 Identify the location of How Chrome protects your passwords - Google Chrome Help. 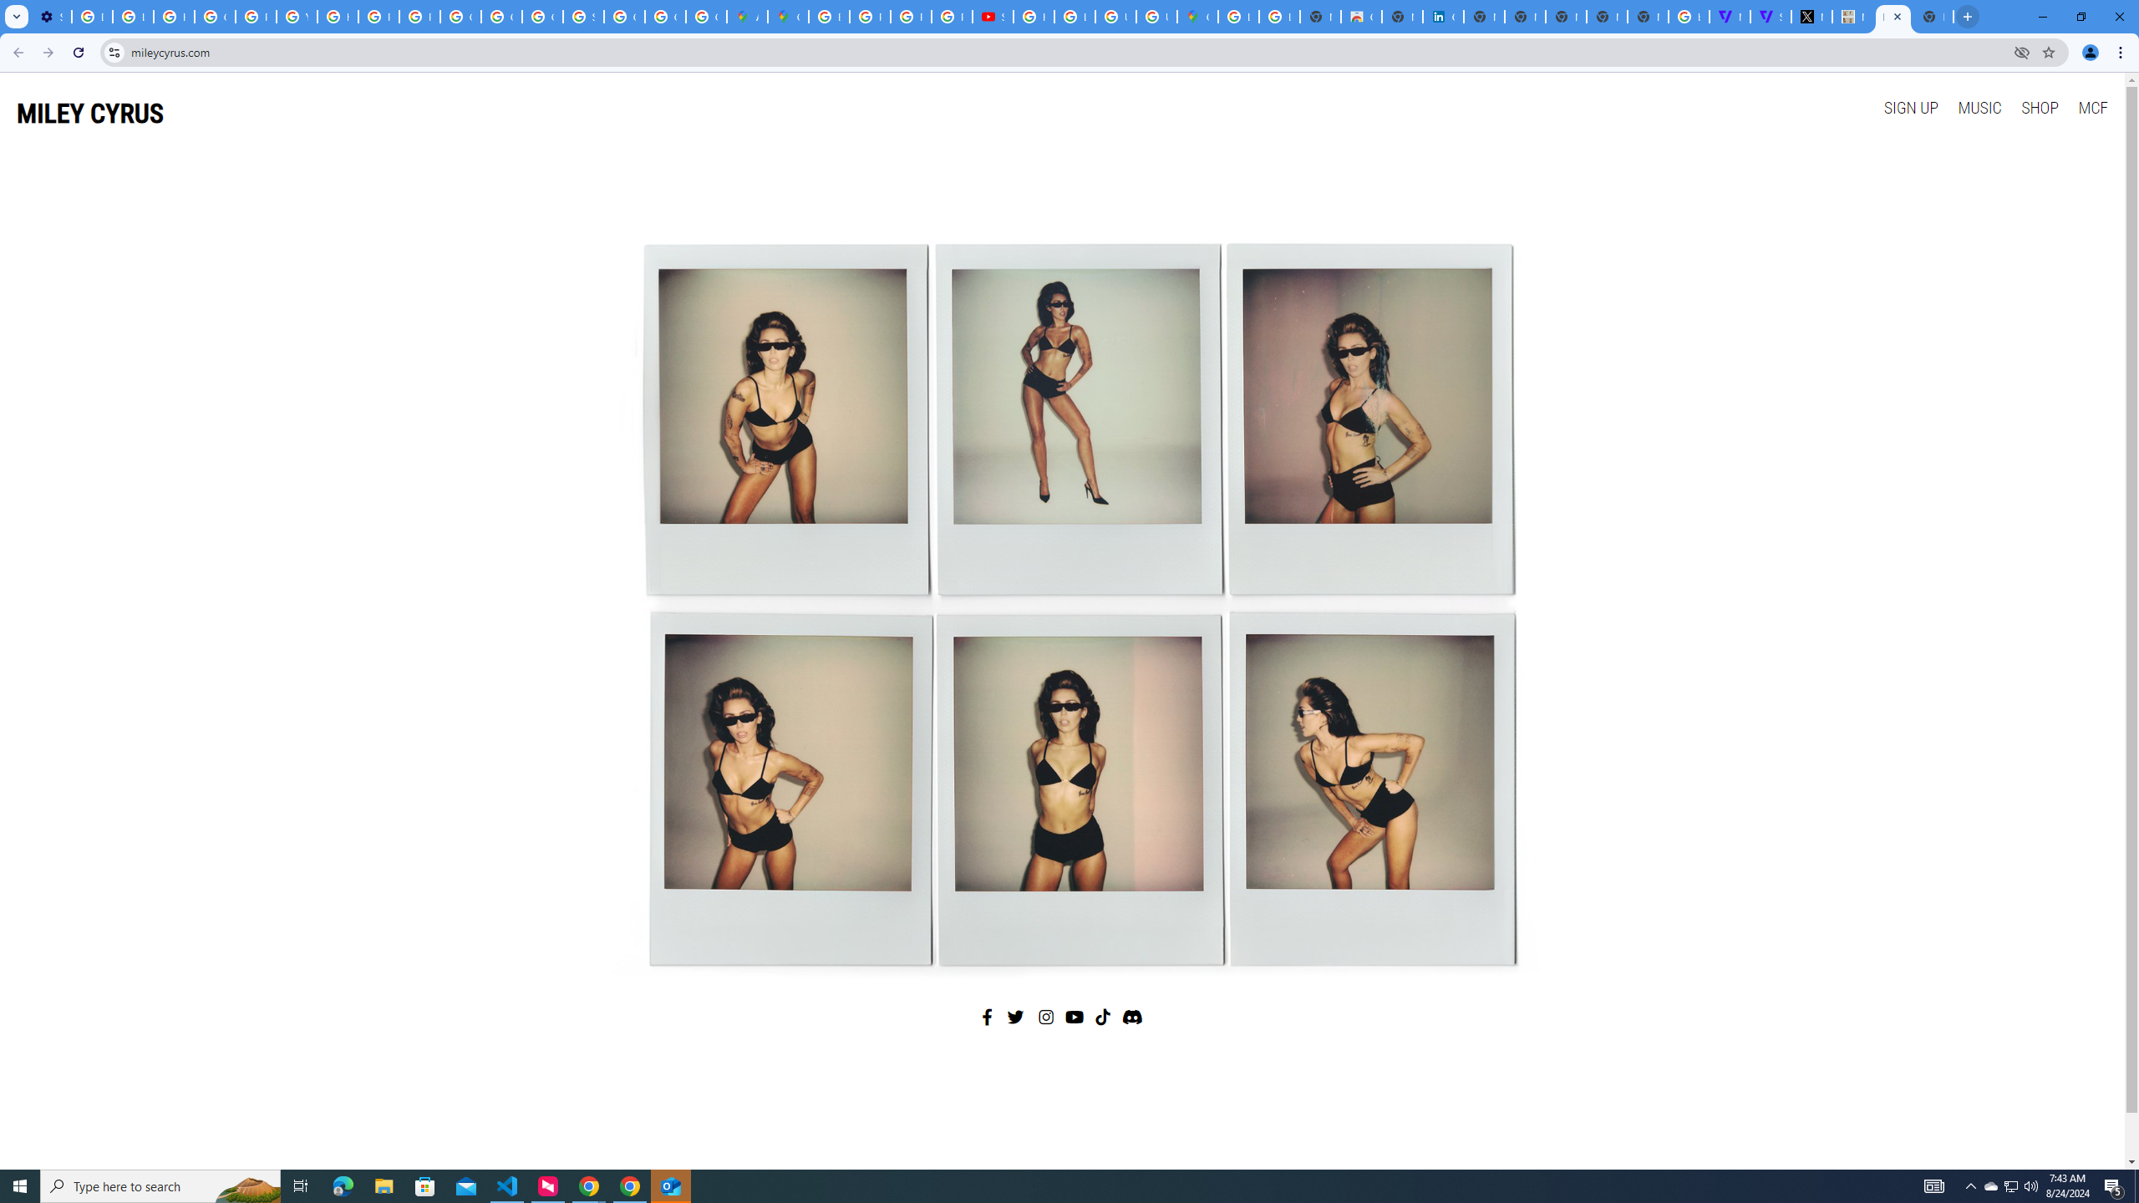
(1033, 17).